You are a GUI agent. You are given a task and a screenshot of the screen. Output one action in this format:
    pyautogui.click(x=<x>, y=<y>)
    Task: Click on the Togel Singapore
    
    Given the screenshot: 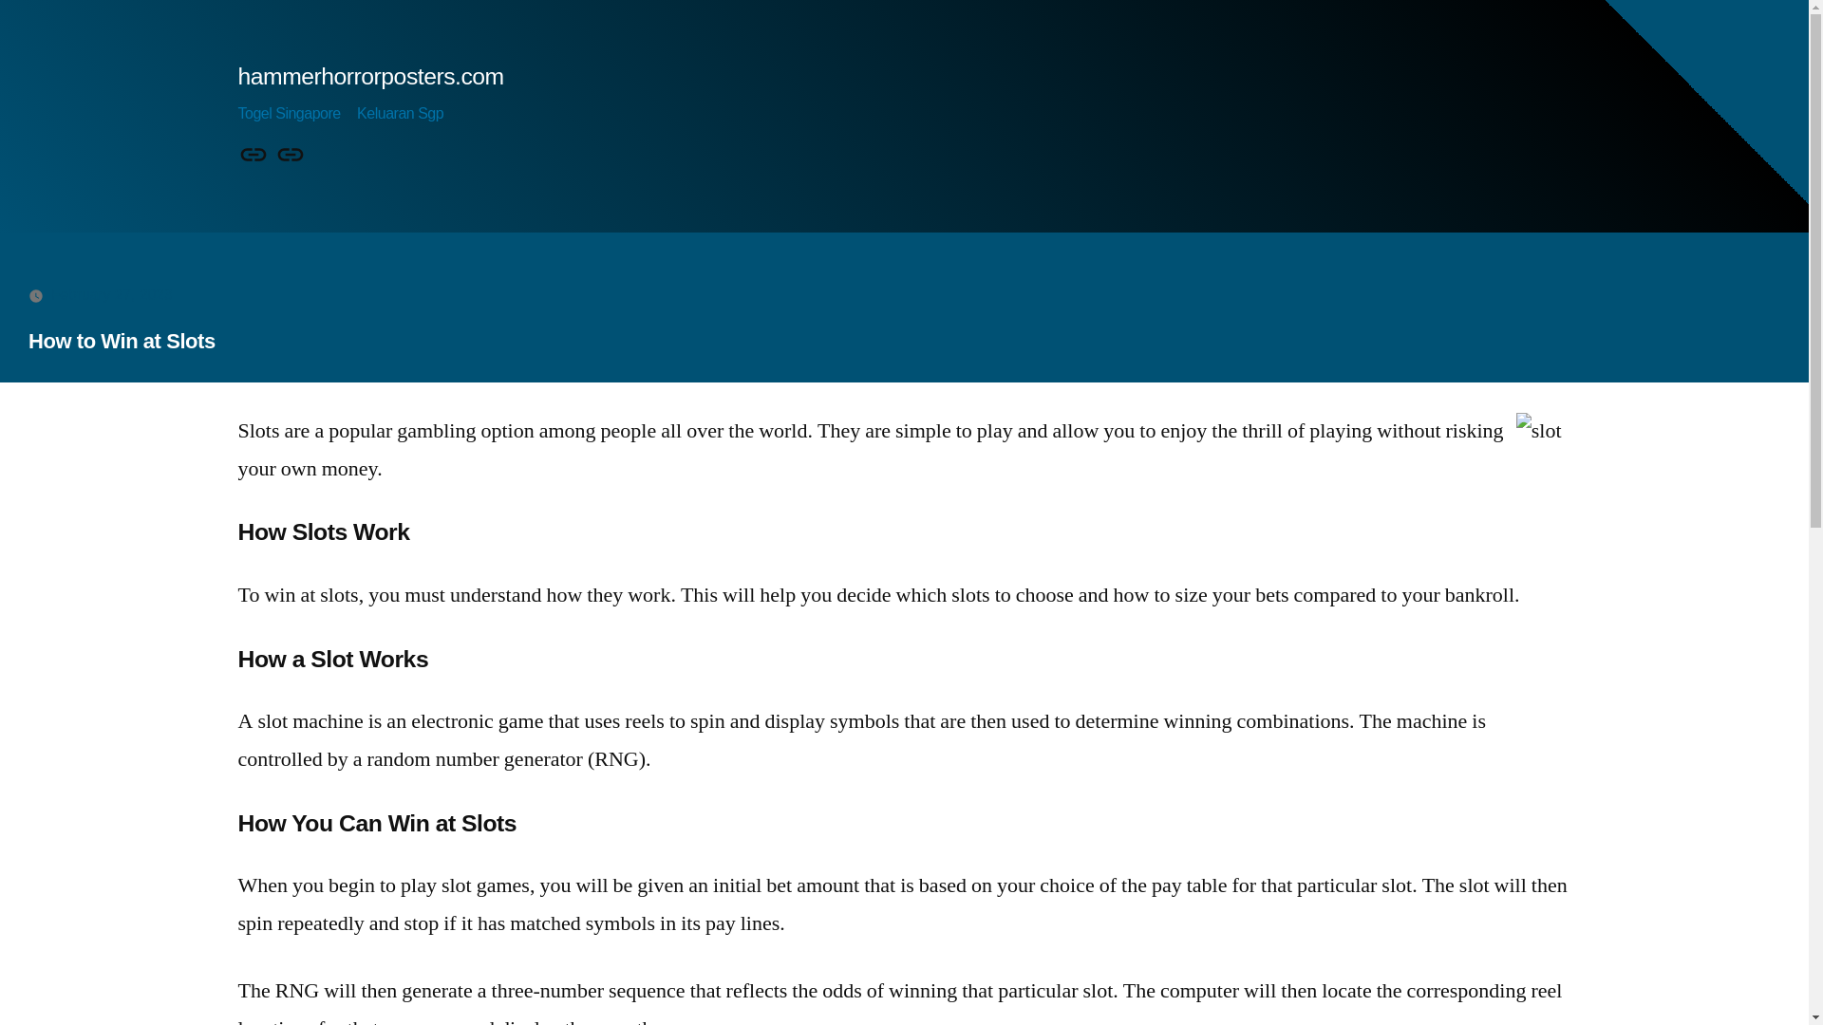 What is the action you would take?
    pyautogui.click(x=288, y=114)
    